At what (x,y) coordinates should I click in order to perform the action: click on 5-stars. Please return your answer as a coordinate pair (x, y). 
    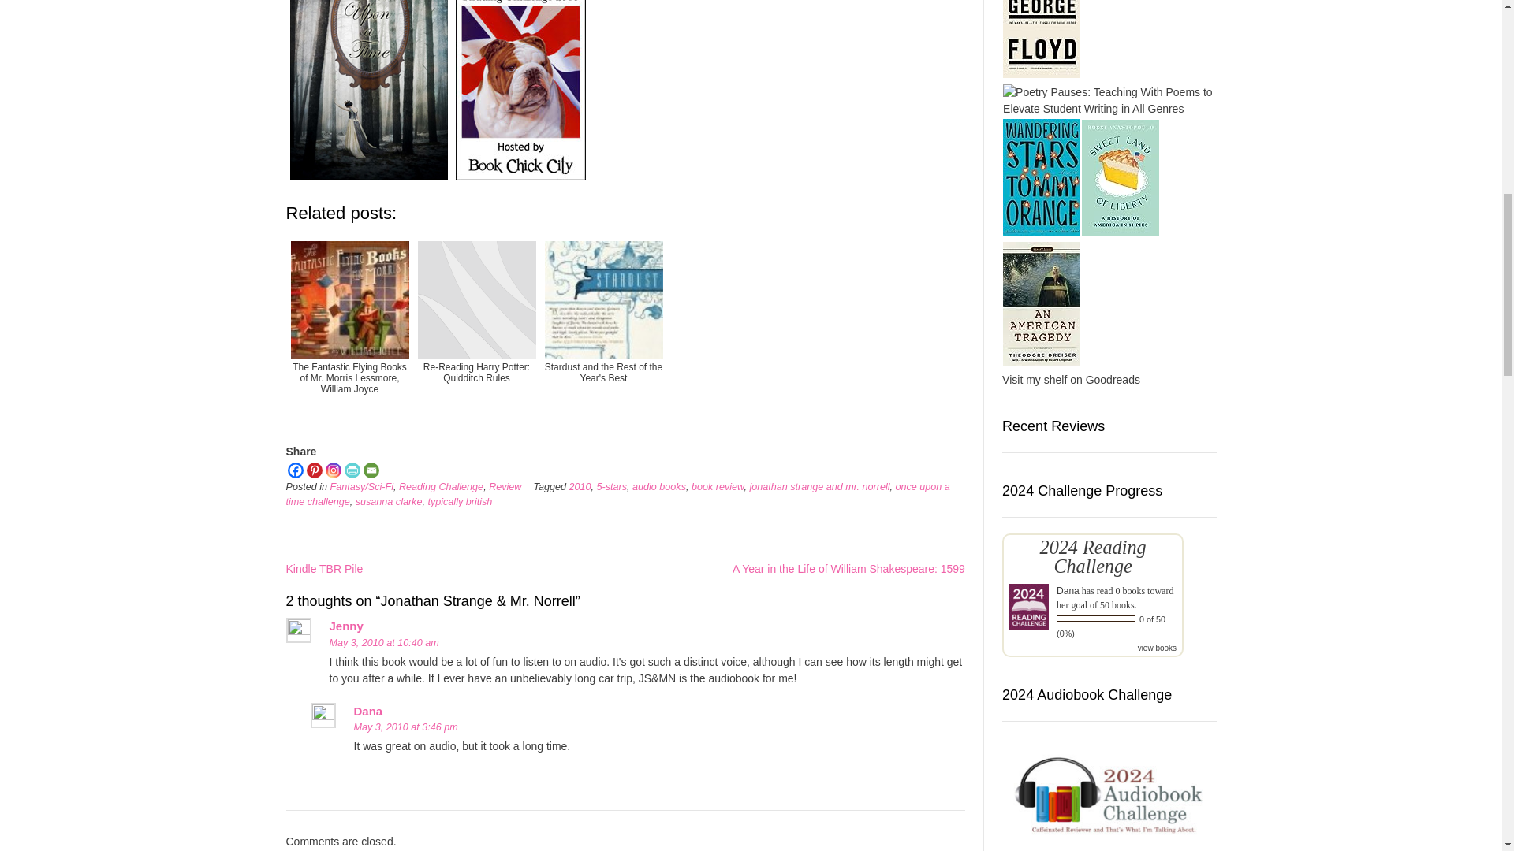
    Looking at the image, I should click on (612, 487).